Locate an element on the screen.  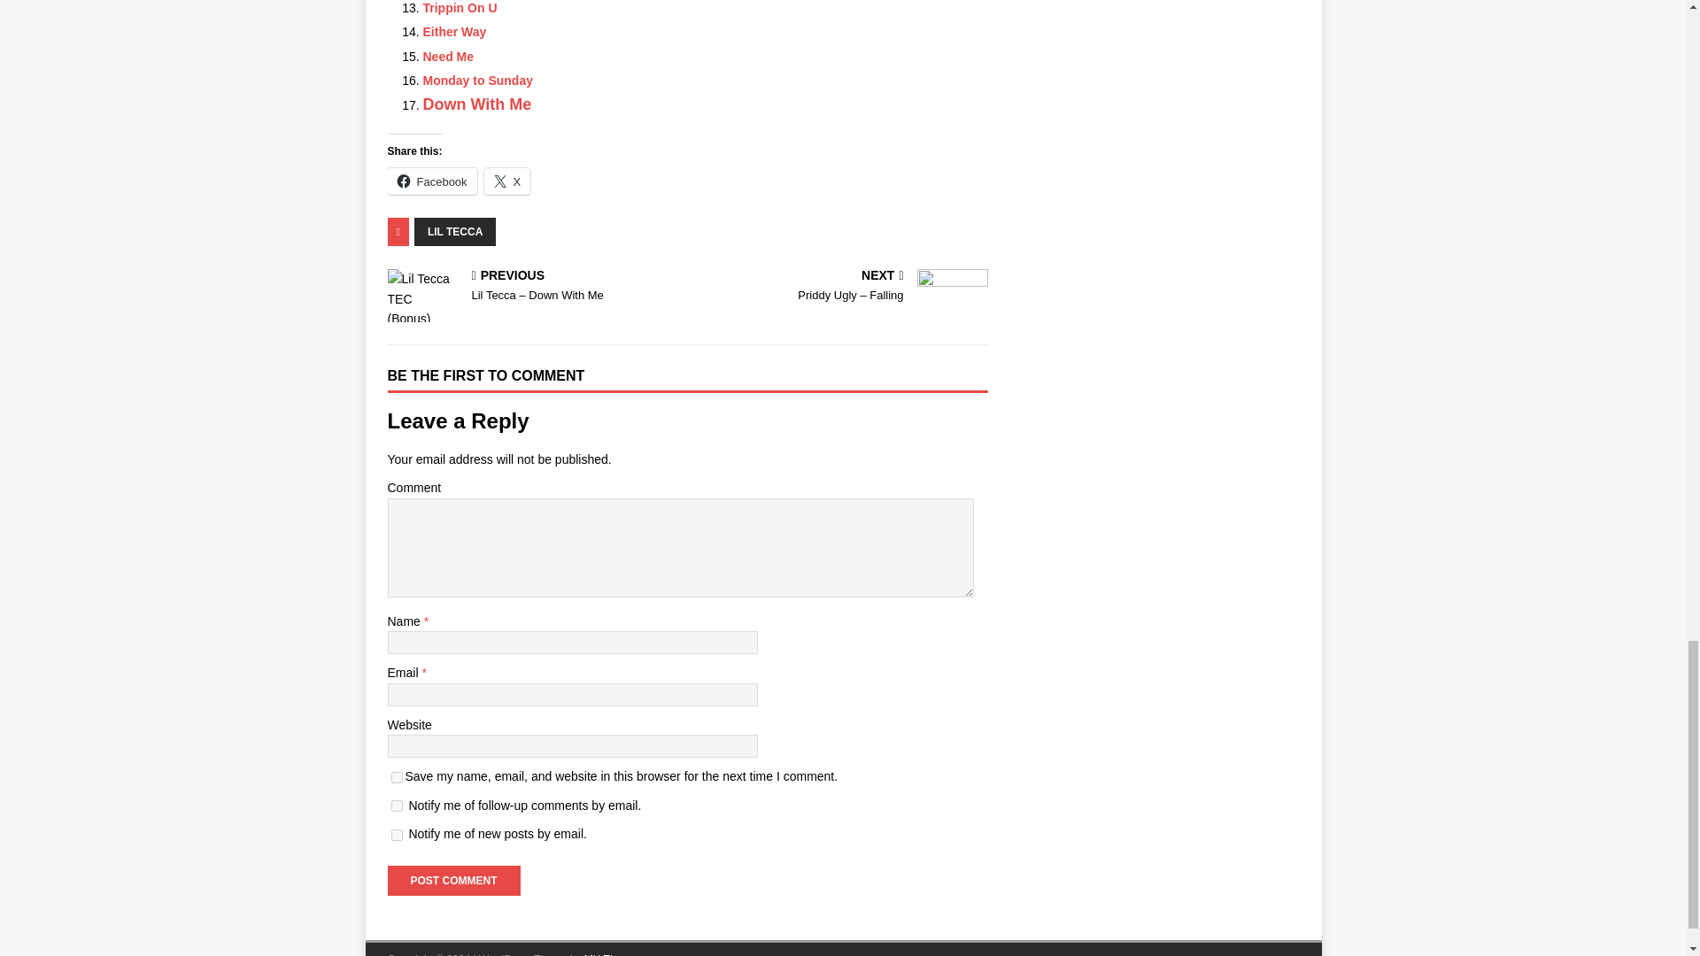
Need Me is located at coordinates (448, 57).